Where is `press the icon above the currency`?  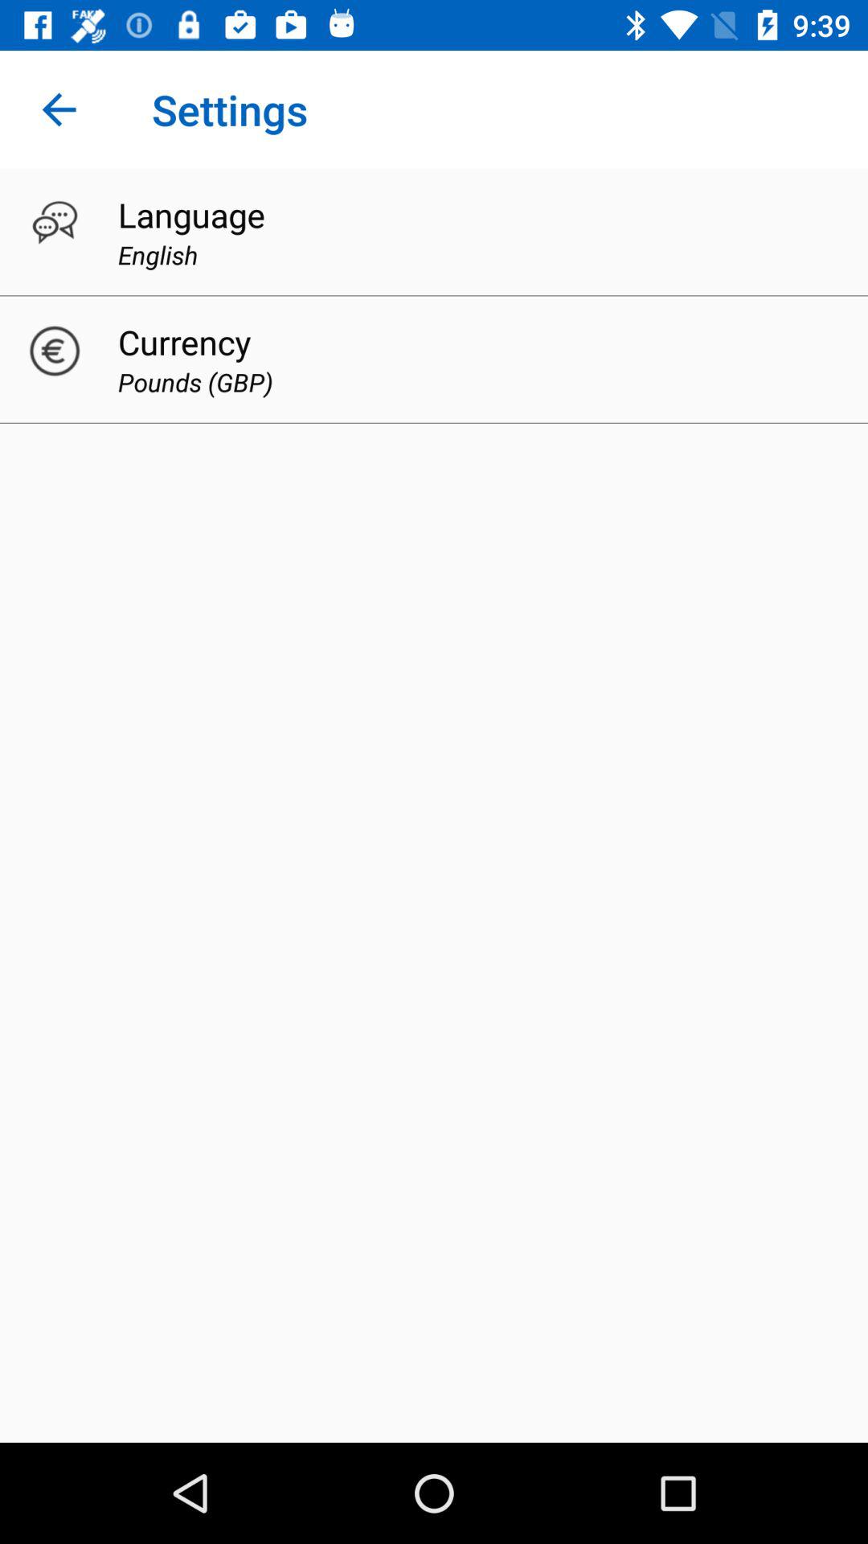 press the icon above the currency is located at coordinates (158, 254).